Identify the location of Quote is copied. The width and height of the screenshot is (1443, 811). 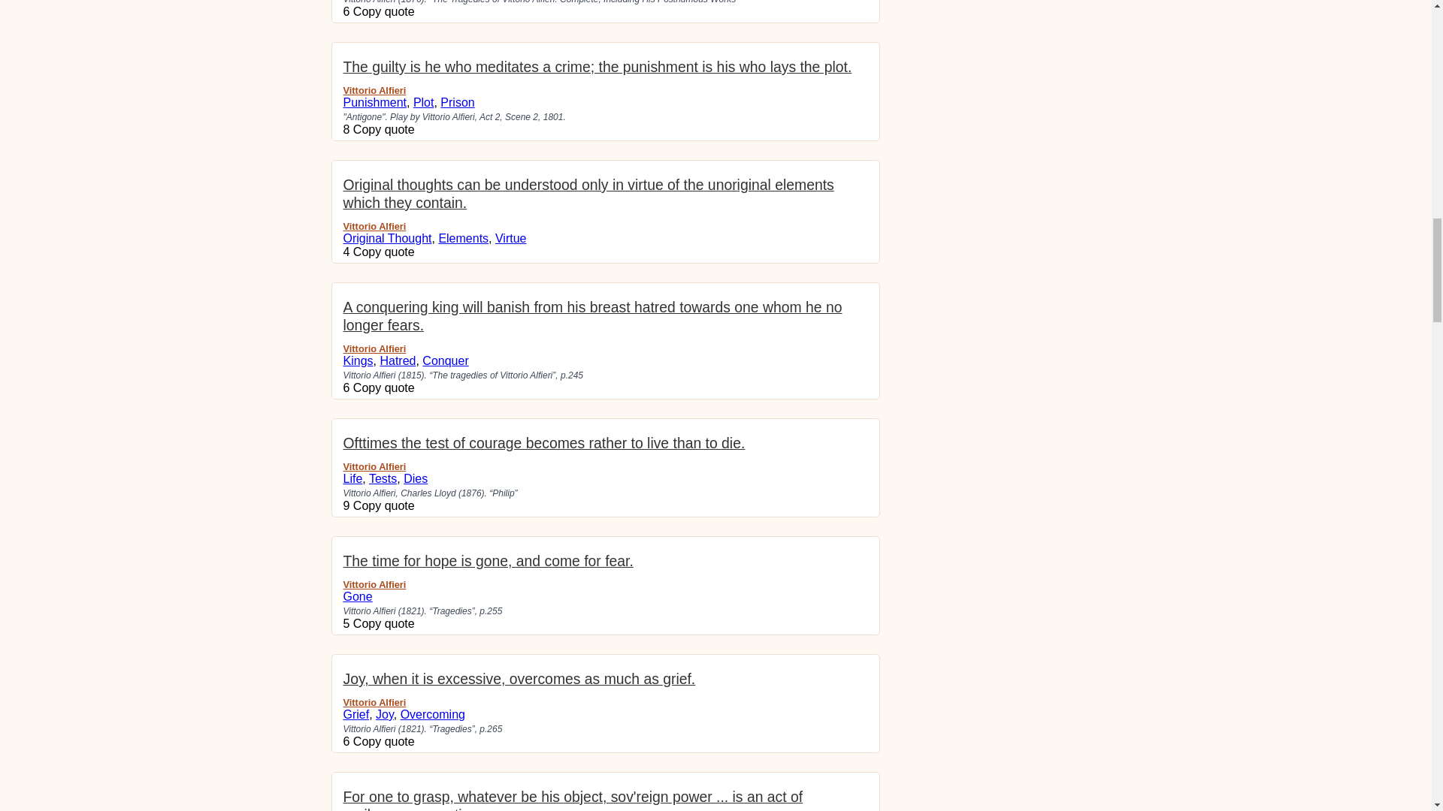
(384, 387).